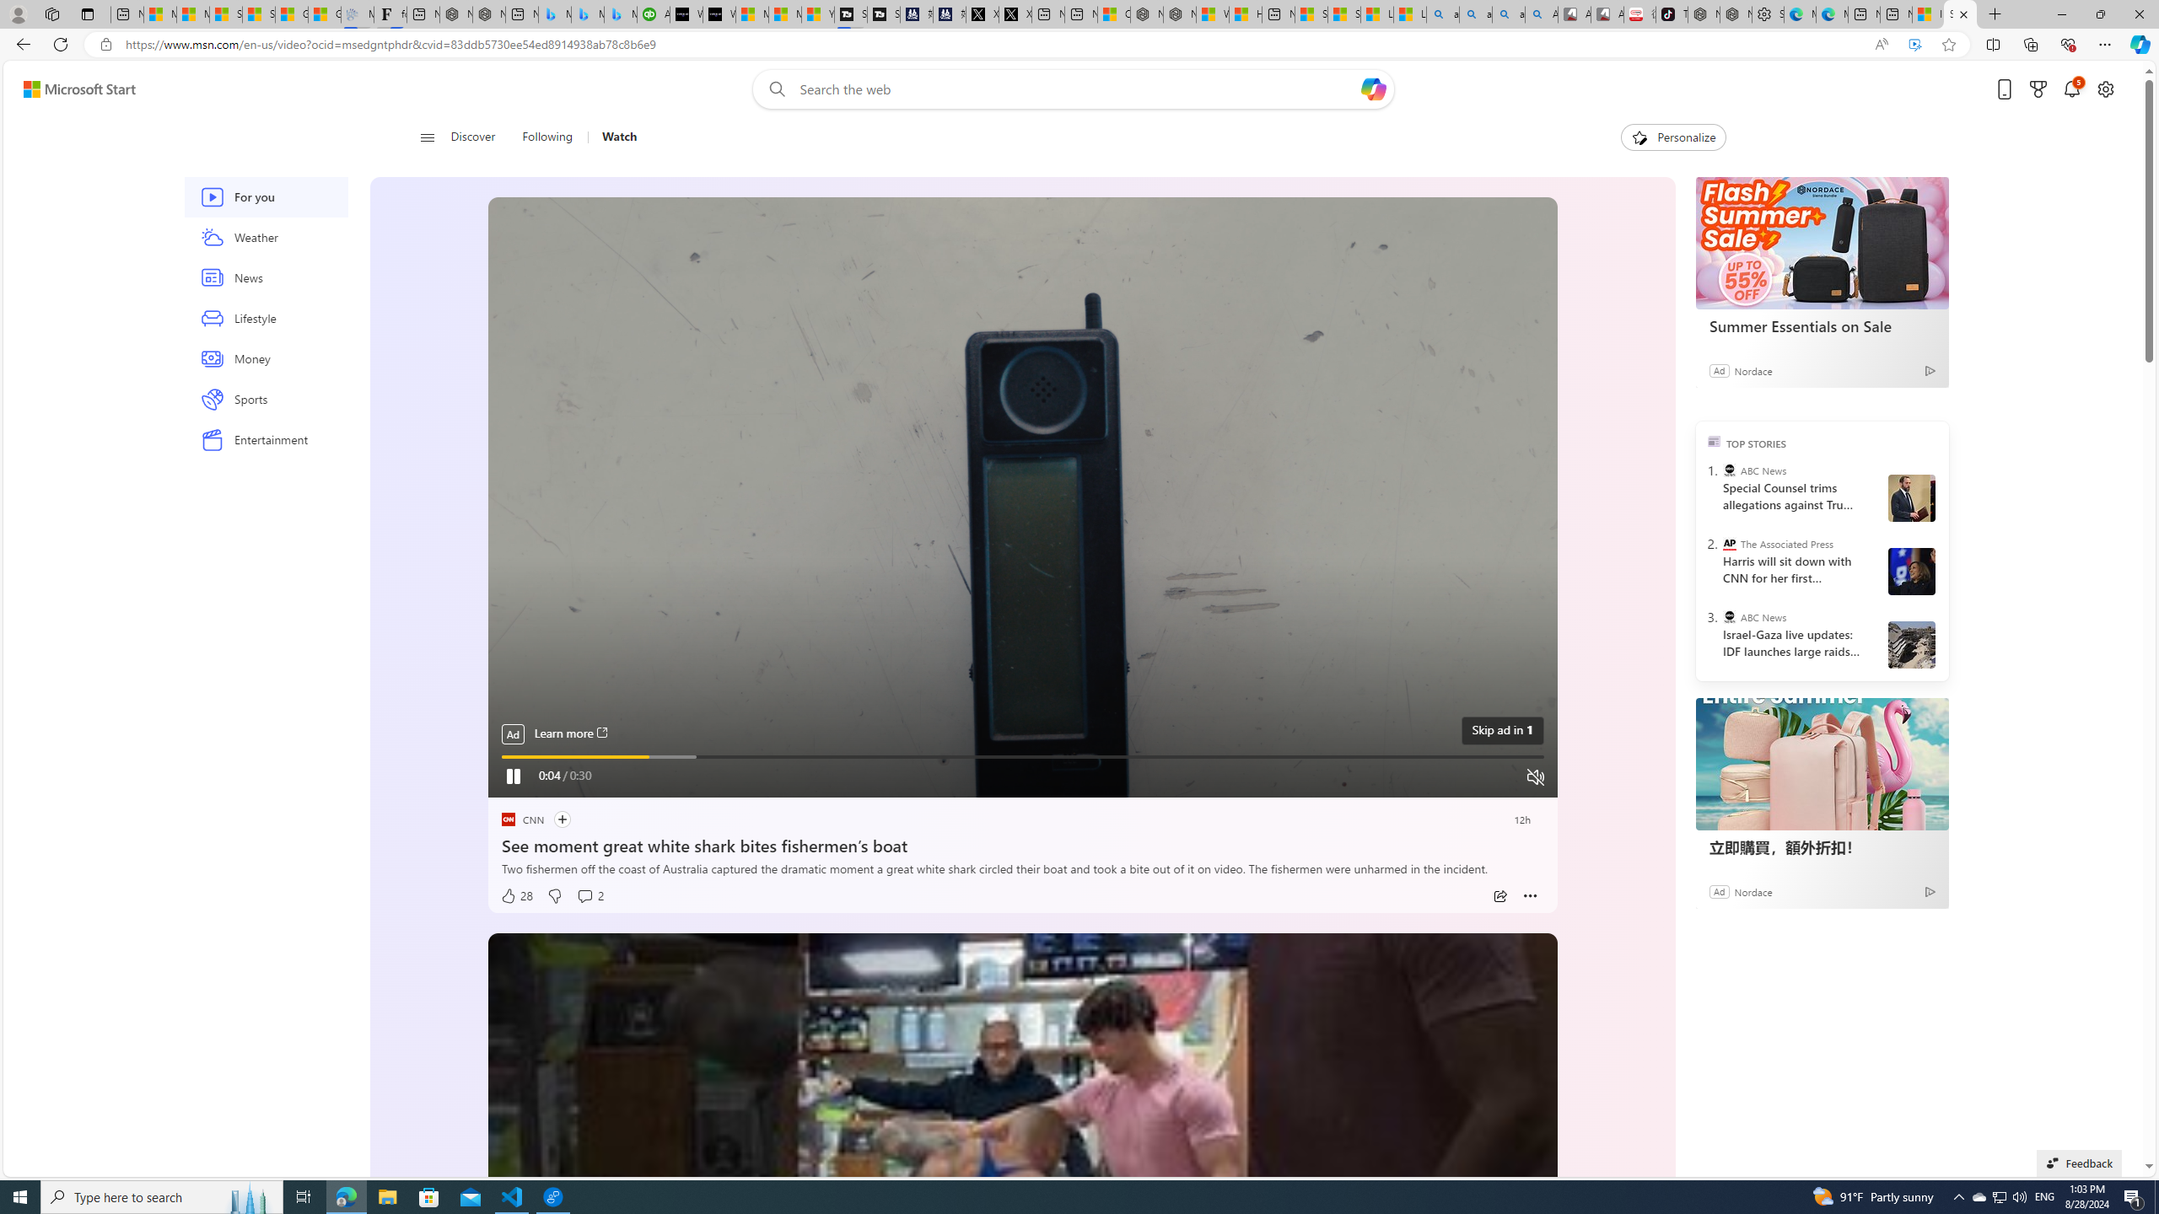 The image size is (2159, 1214). I want to click on Accounting Software for Accountants, CPAs and Bookkeepers, so click(654, 14).